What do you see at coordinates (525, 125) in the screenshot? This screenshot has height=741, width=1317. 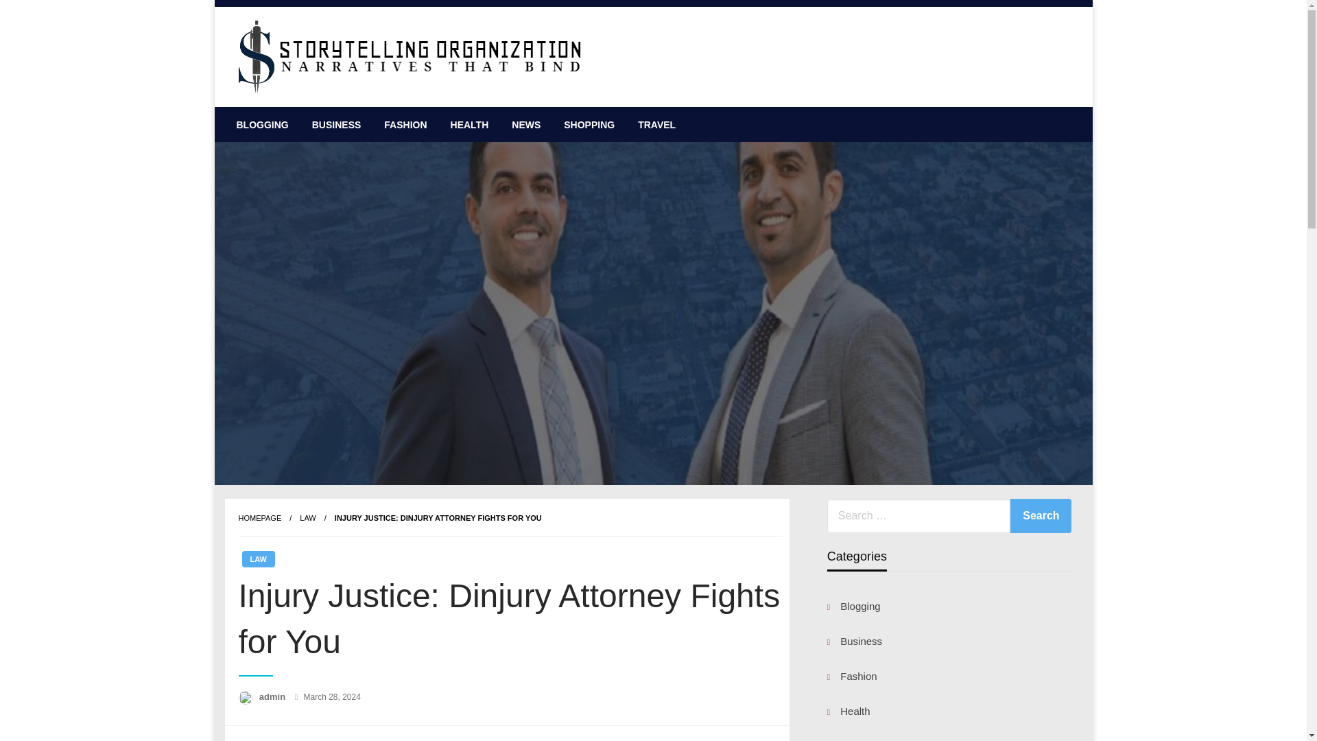 I see `NEWS` at bounding box center [525, 125].